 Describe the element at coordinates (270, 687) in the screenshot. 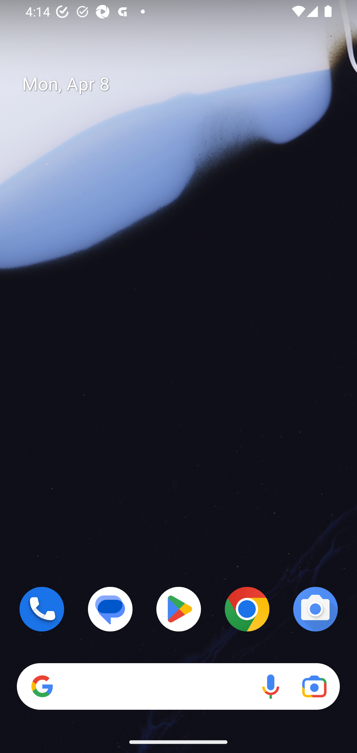

I see `Voice search` at that location.